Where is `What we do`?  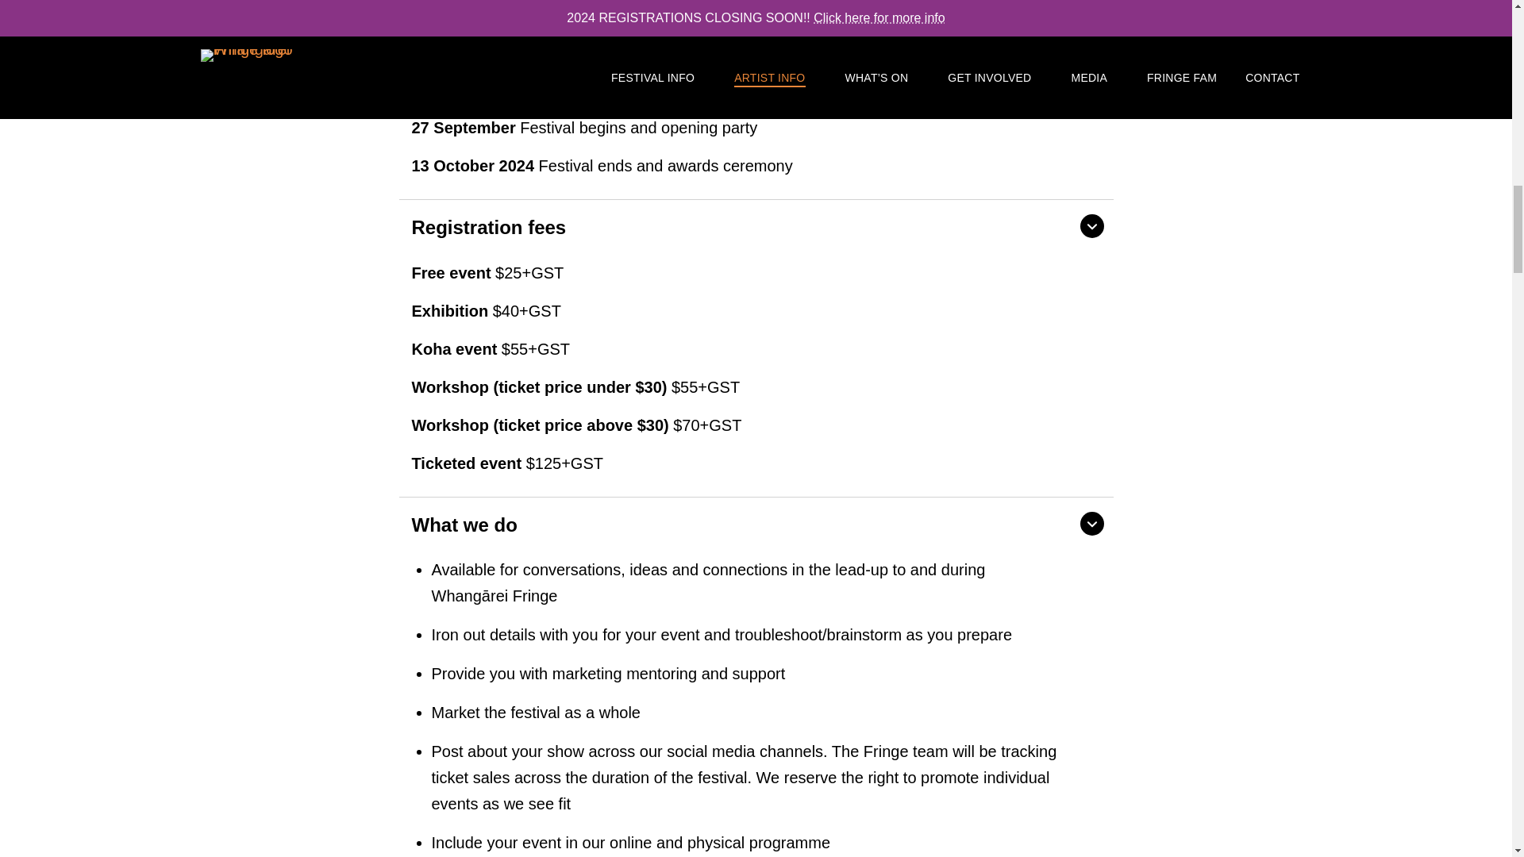
What we do is located at coordinates (755, 524).